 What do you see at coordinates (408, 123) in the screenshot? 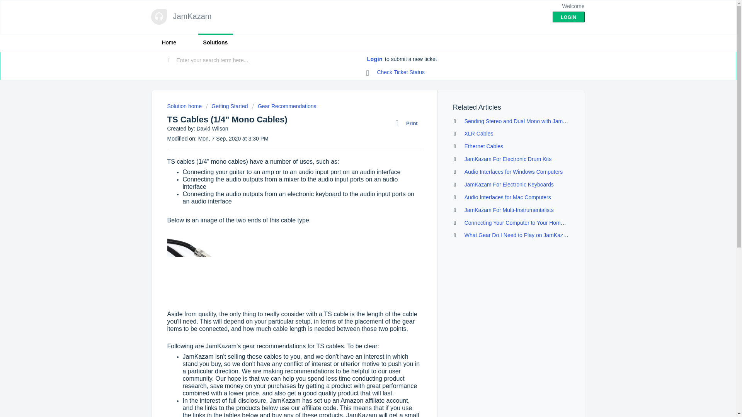
I see `Print this Article` at bounding box center [408, 123].